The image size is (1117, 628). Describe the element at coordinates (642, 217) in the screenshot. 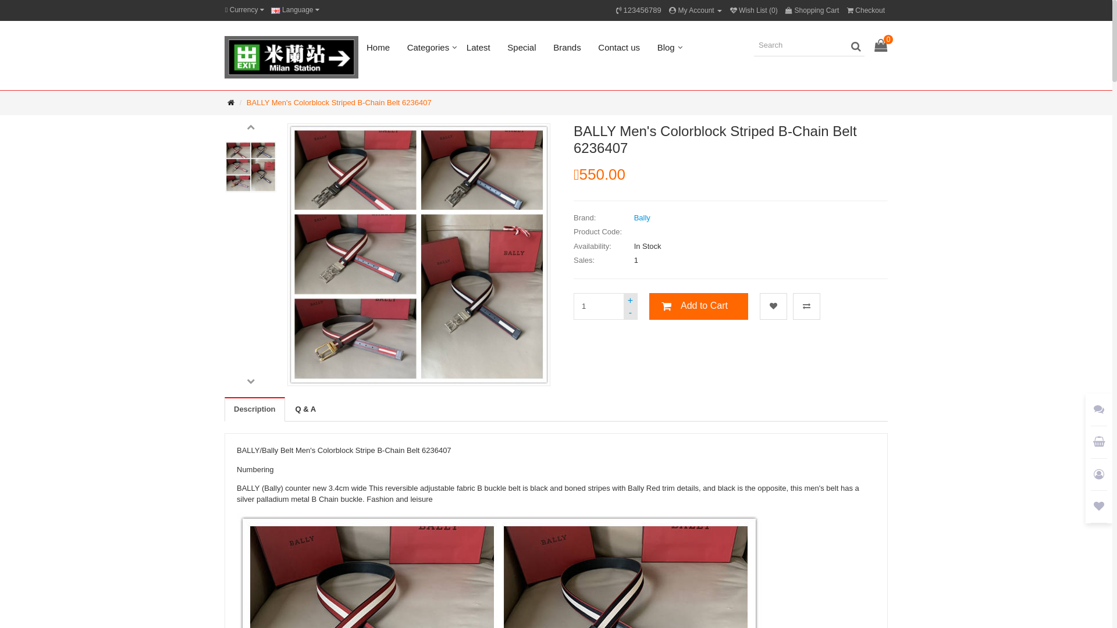

I see `Bally` at that location.